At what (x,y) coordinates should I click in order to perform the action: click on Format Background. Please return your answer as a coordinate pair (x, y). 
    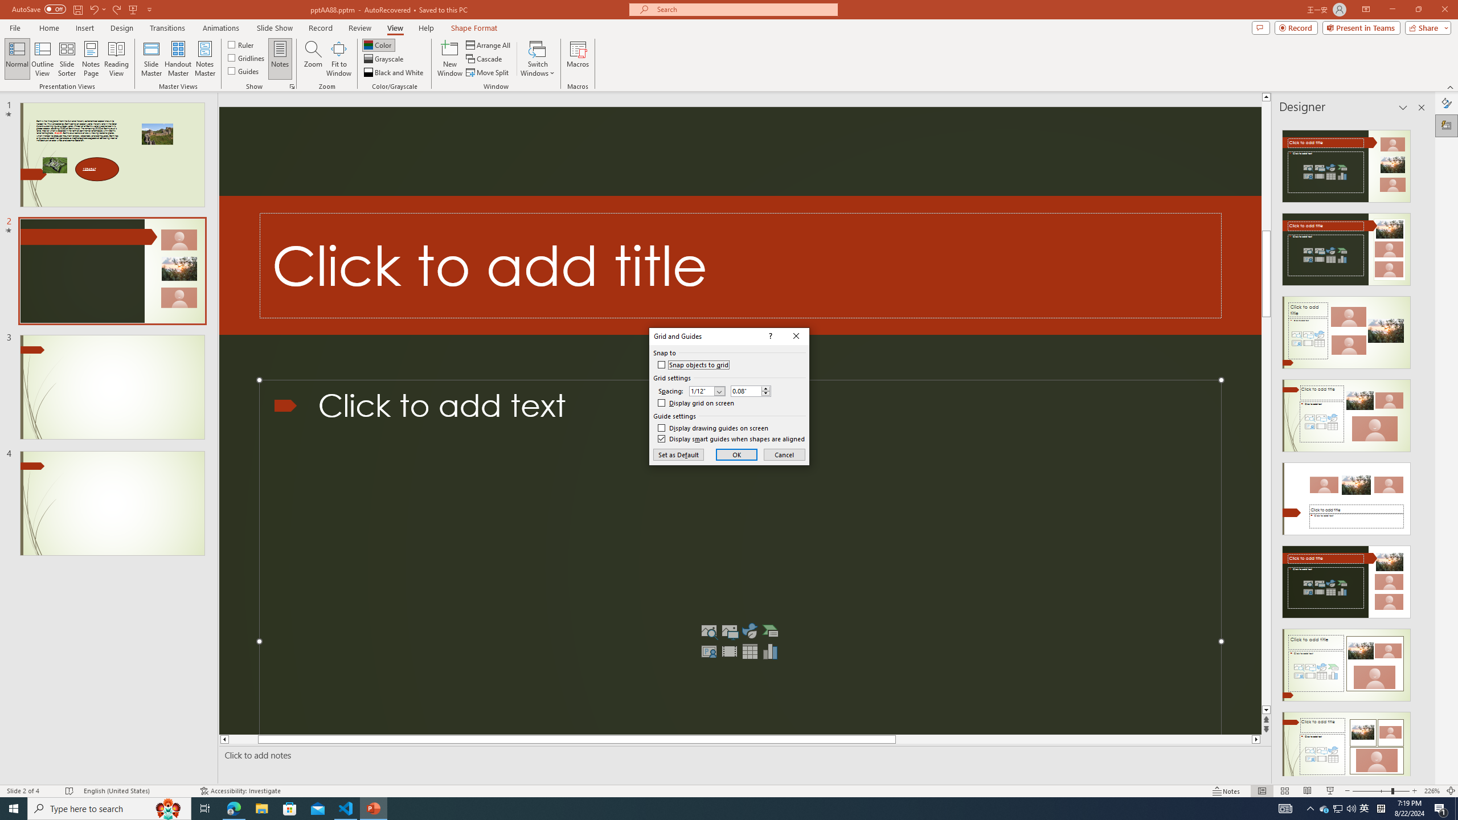
    Looking at the image, I should click on (178, 59).